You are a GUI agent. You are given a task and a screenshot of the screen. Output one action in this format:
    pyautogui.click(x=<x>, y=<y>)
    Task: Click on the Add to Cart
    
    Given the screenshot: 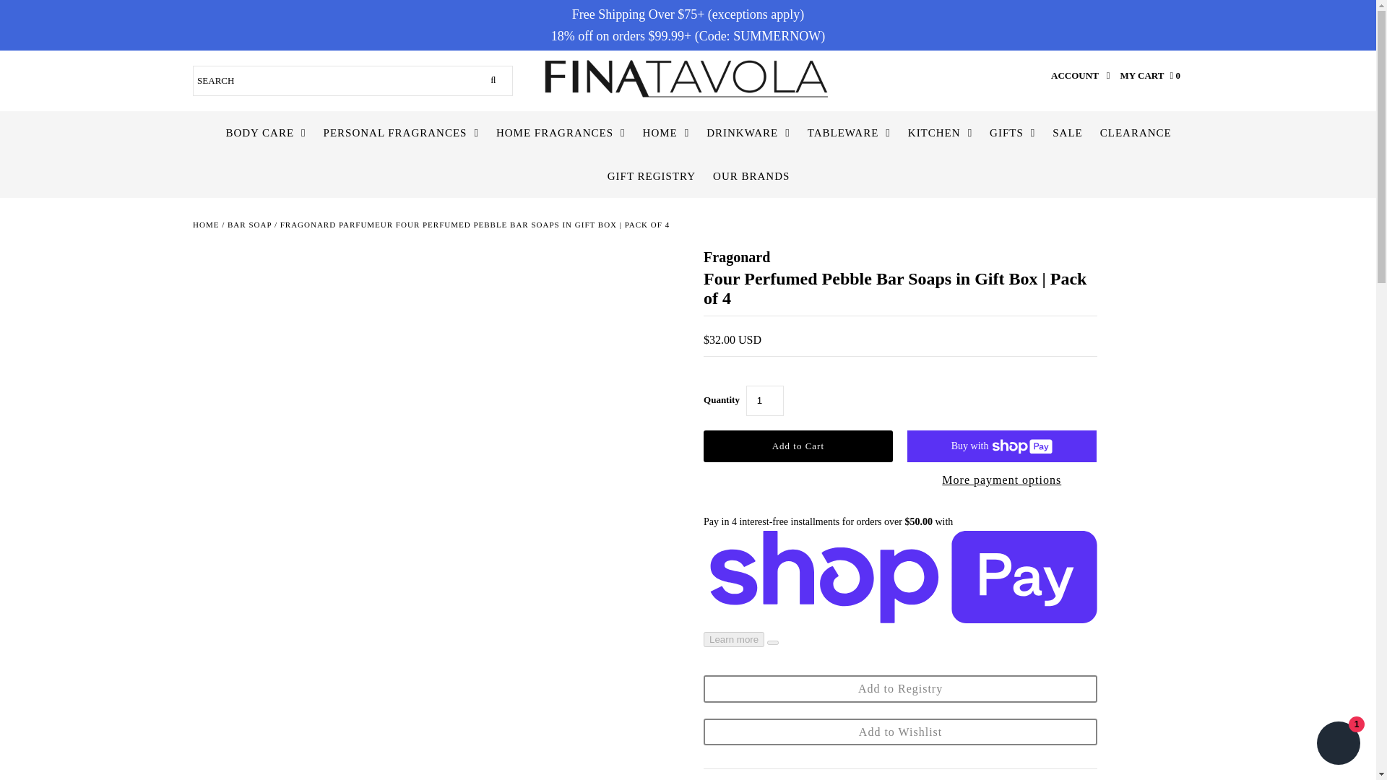 What is the action you would take?
    pyautogui.click(x=798, y=446)
    